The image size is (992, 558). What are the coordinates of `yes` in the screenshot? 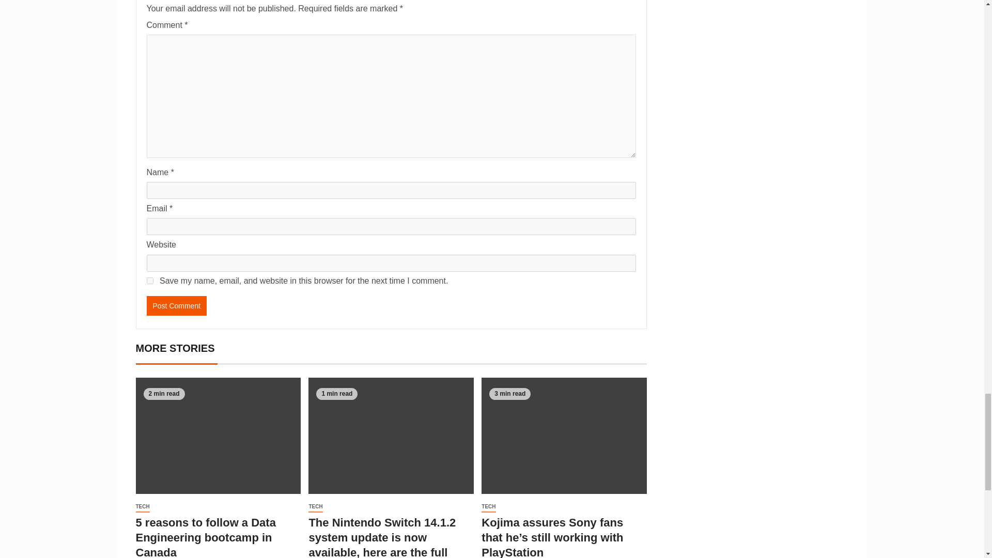 It's located at (150, 280).